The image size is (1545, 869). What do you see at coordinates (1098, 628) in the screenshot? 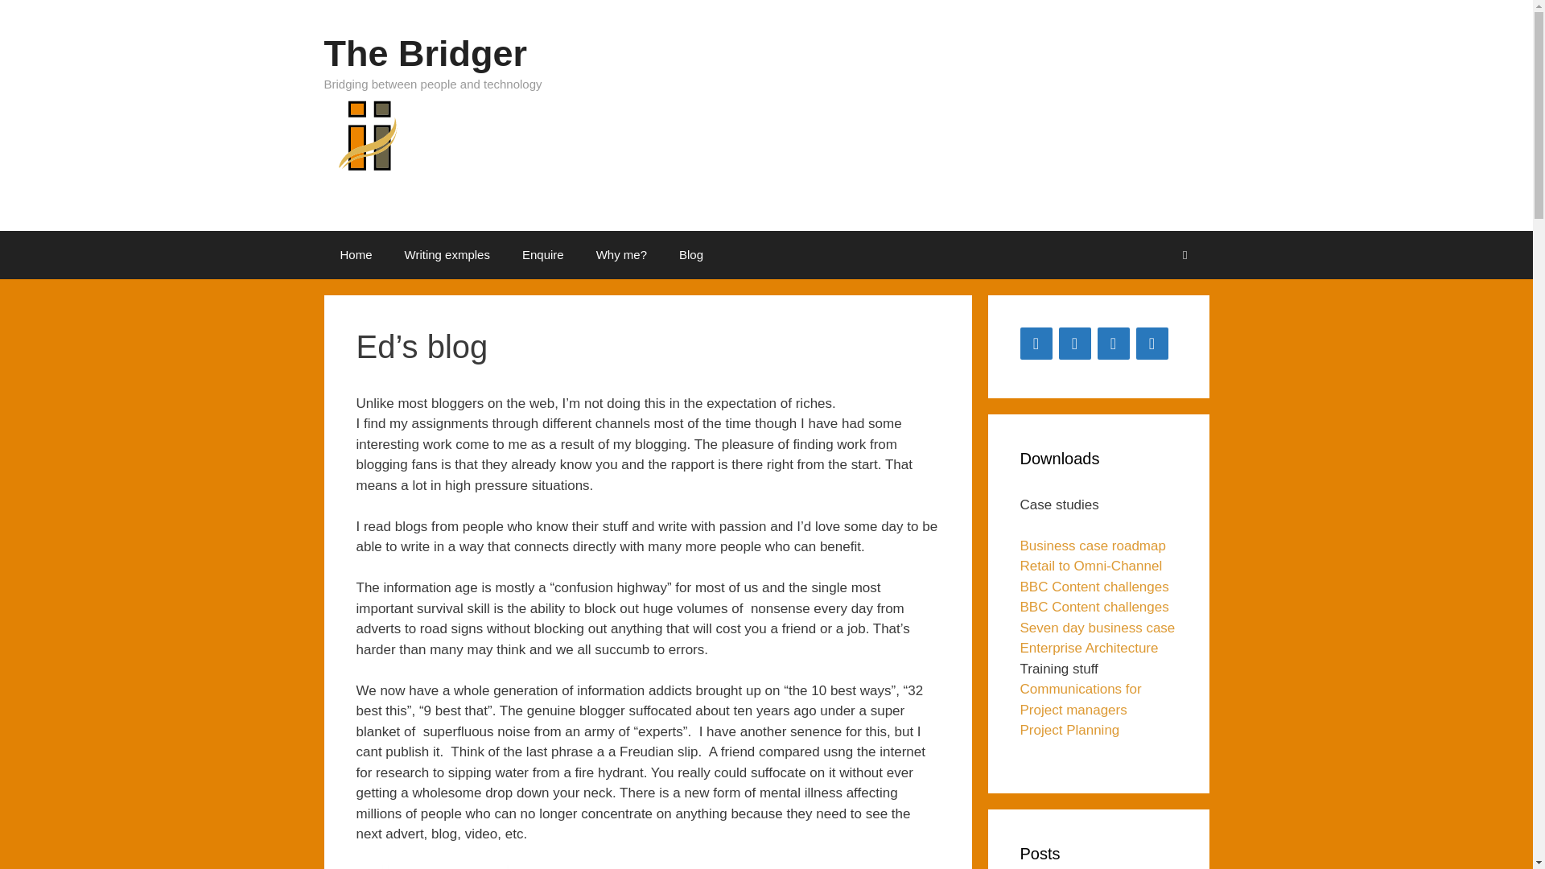
I see `Seven day business case` at bounding box center [1098, 628].